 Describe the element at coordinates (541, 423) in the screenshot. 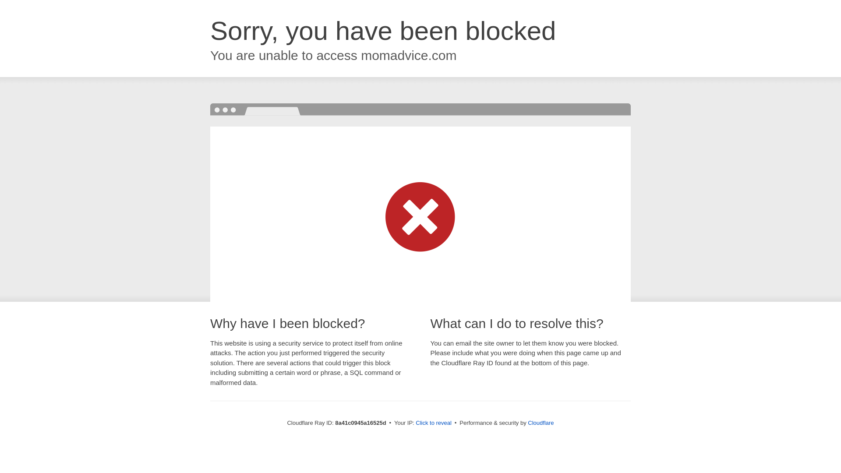

I see `Cloudflare` at that location.